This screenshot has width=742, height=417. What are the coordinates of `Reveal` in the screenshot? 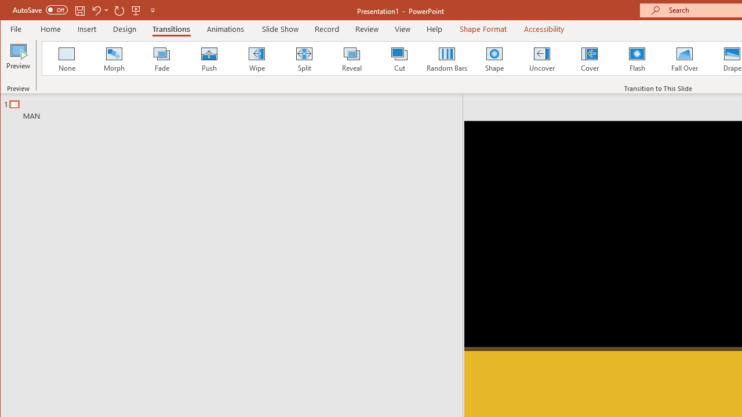 It's located at (351, 58).